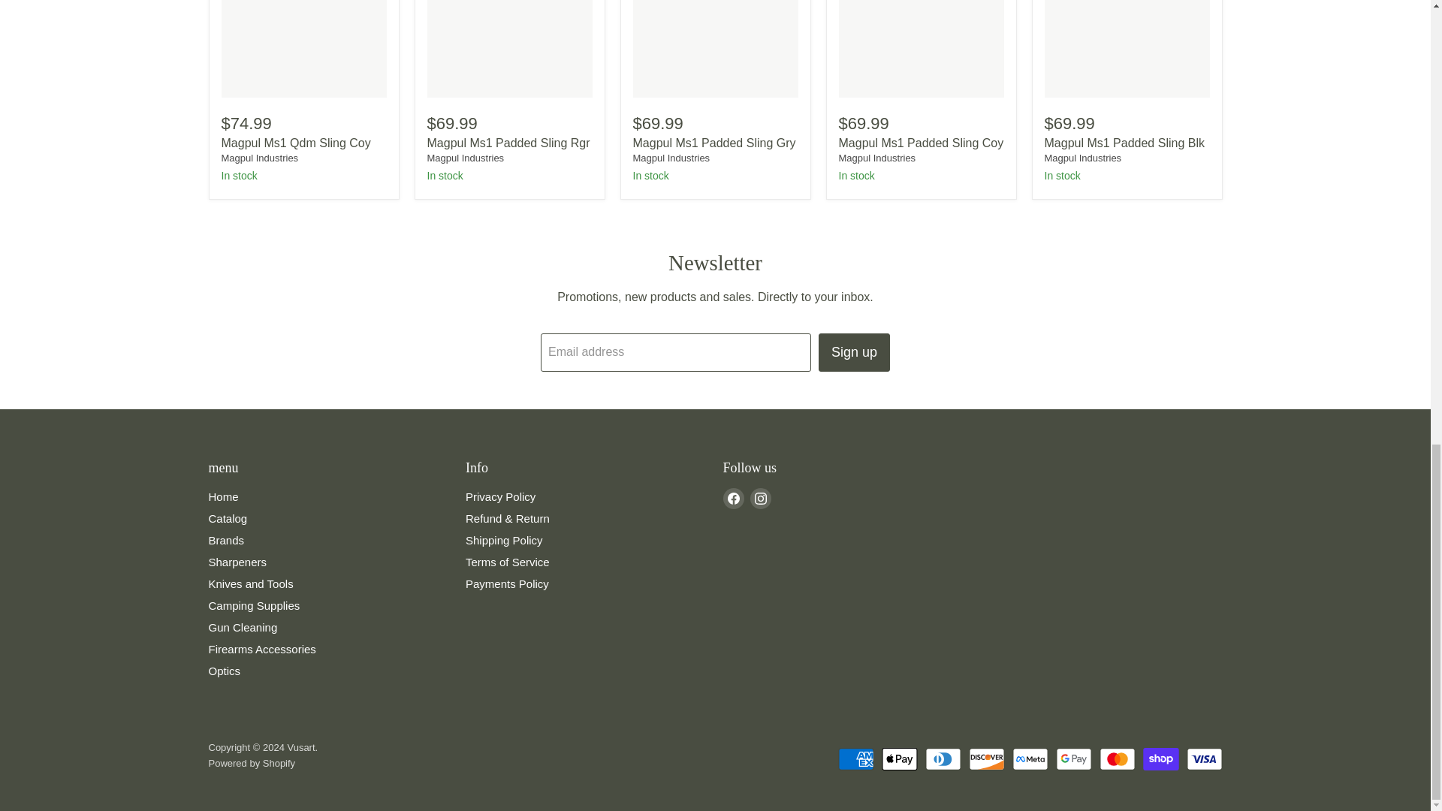  Describe the element at coordinates (1083, 158) in the screenshot. I see `Magpul Industries` at that location.